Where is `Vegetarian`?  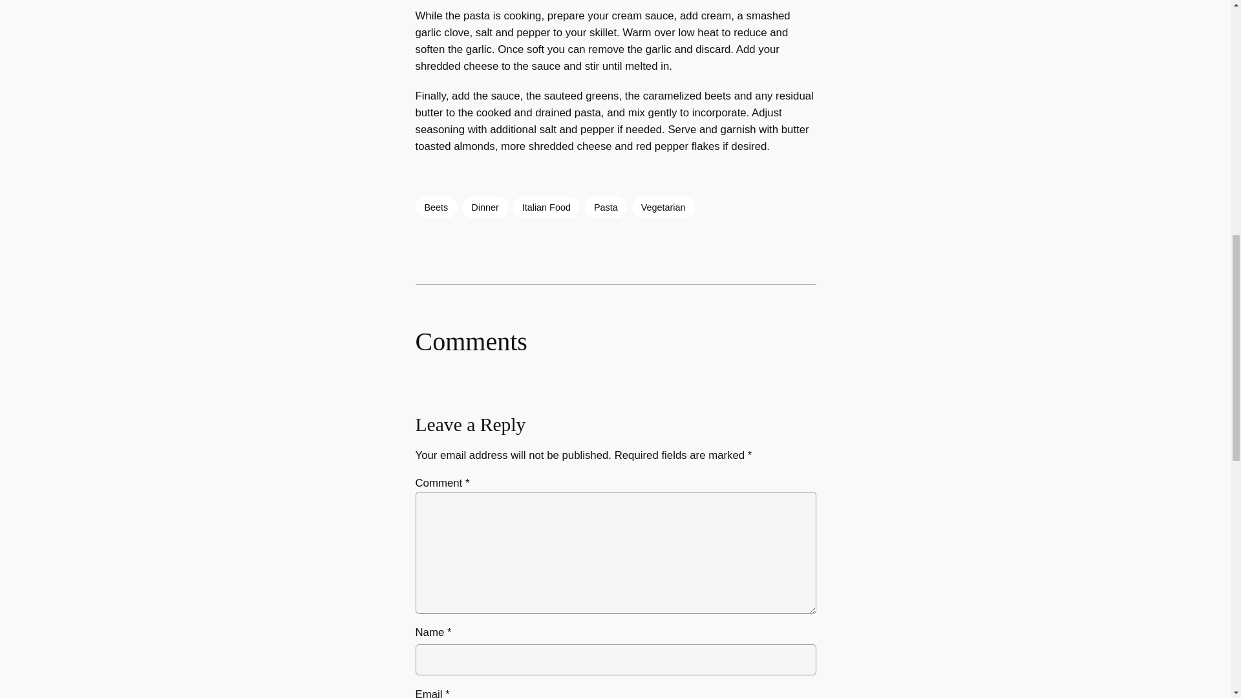 Vegetarian is located at coordinates (663, 207).